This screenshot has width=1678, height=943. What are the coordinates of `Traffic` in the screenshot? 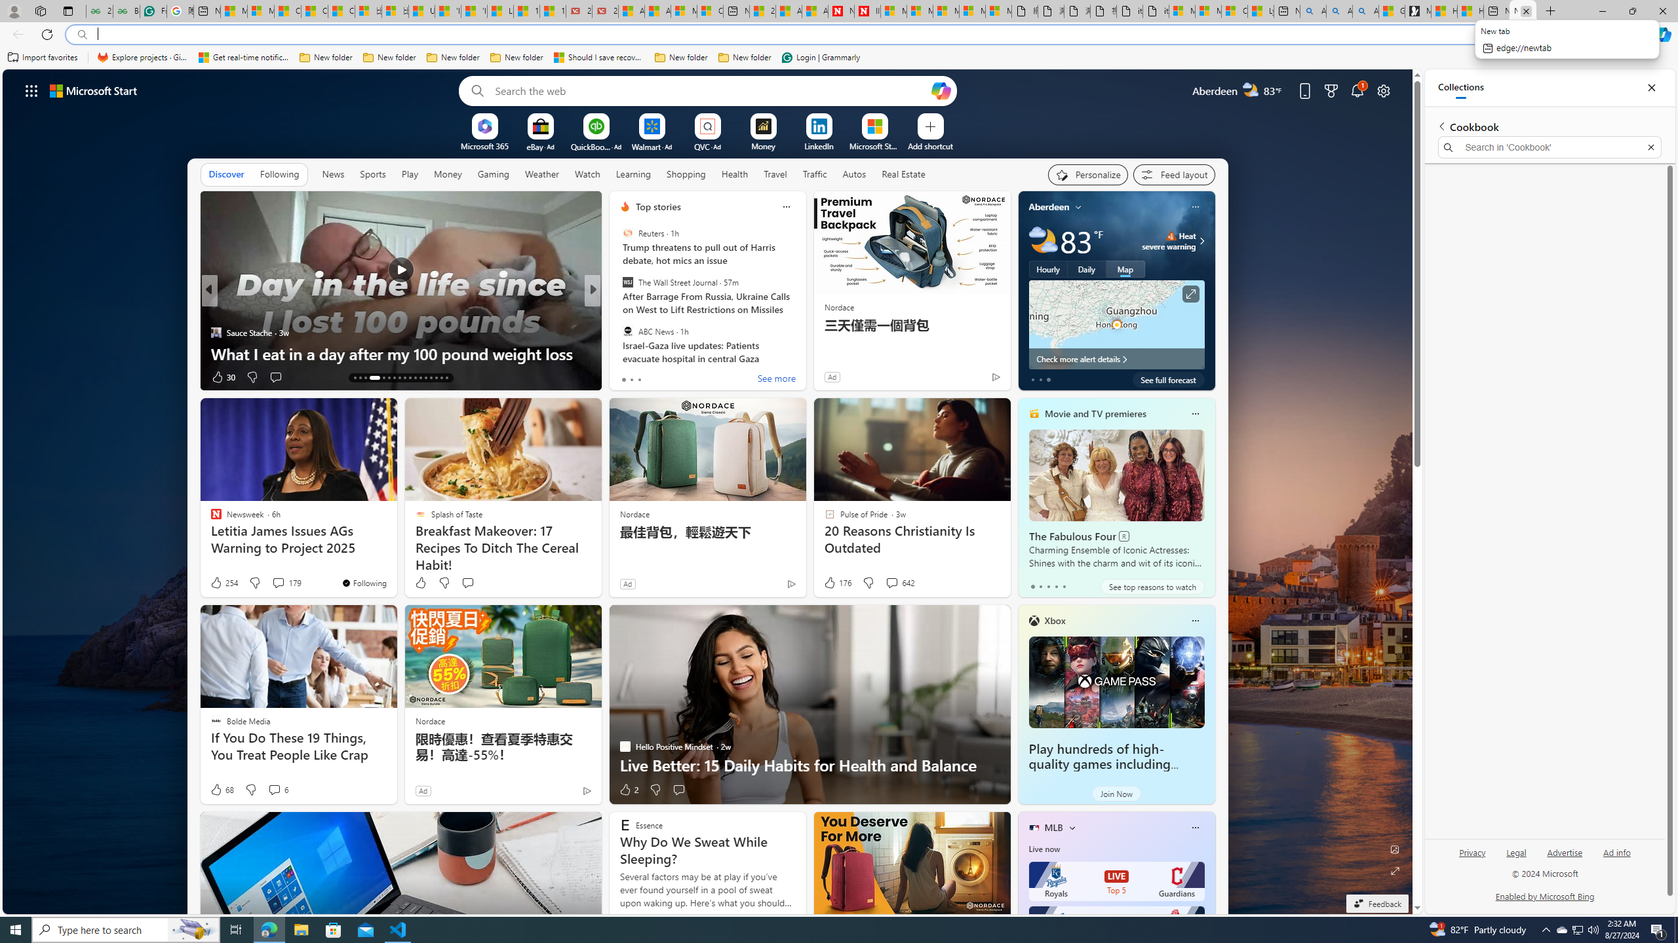 It's located at (814, 174).